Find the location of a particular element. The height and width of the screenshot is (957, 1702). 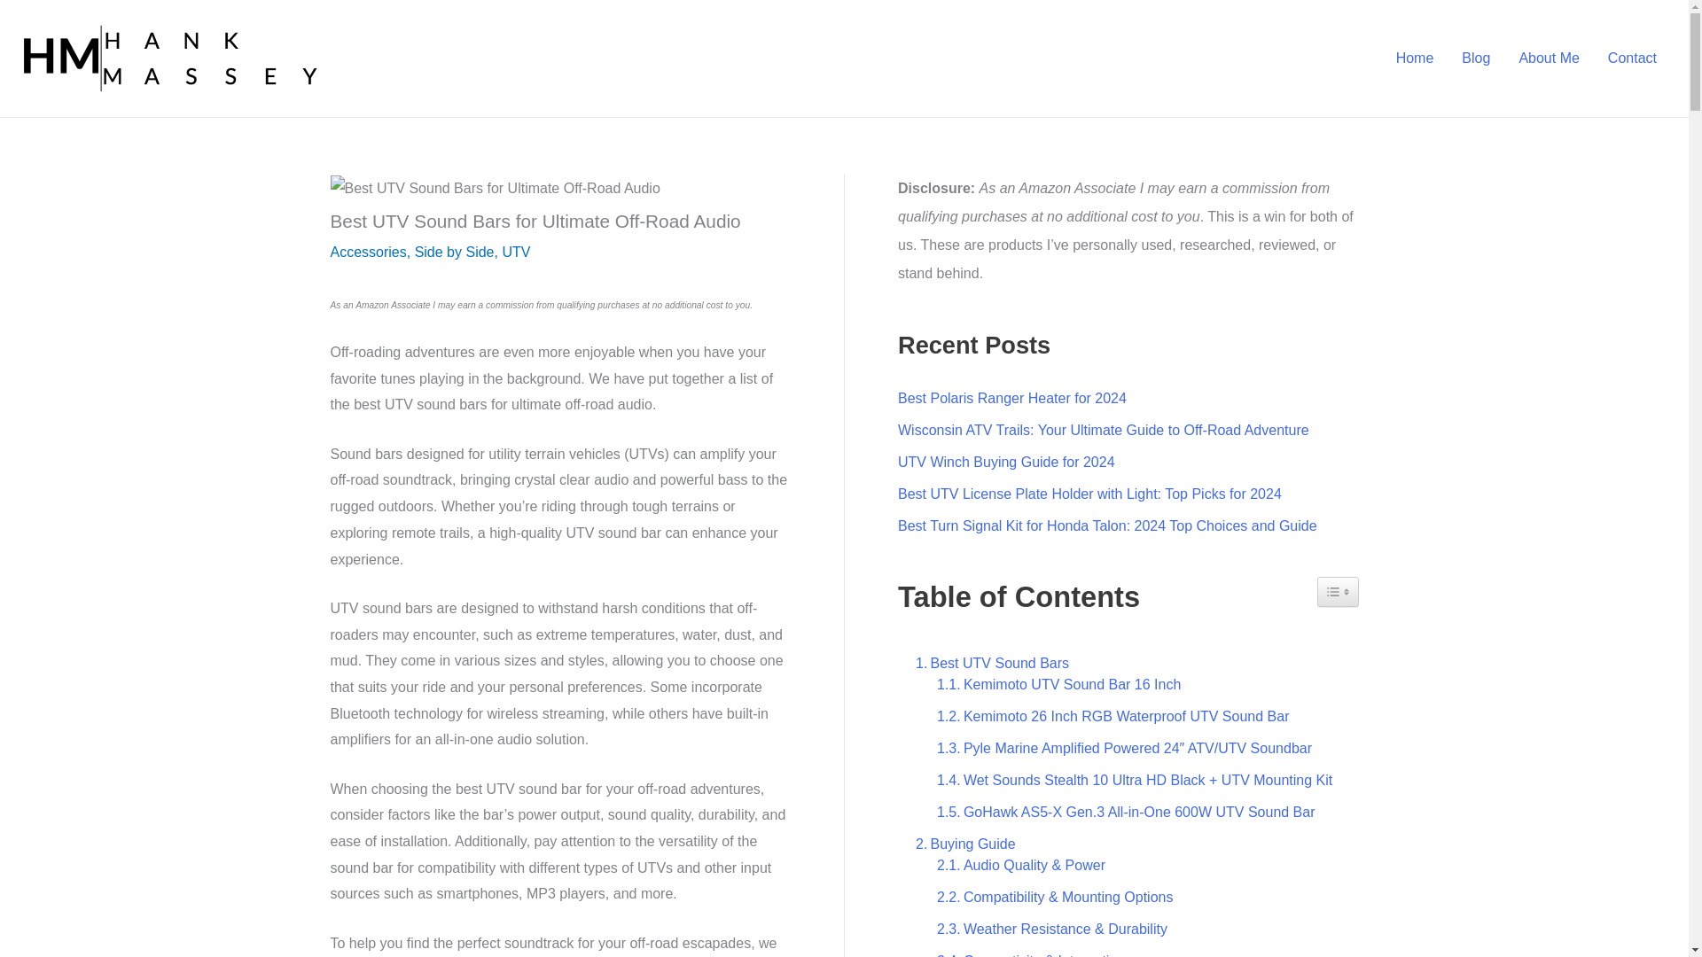

Kemimoto UTV Sound Bar 16 Inch is located at coordinates (1054, 685).